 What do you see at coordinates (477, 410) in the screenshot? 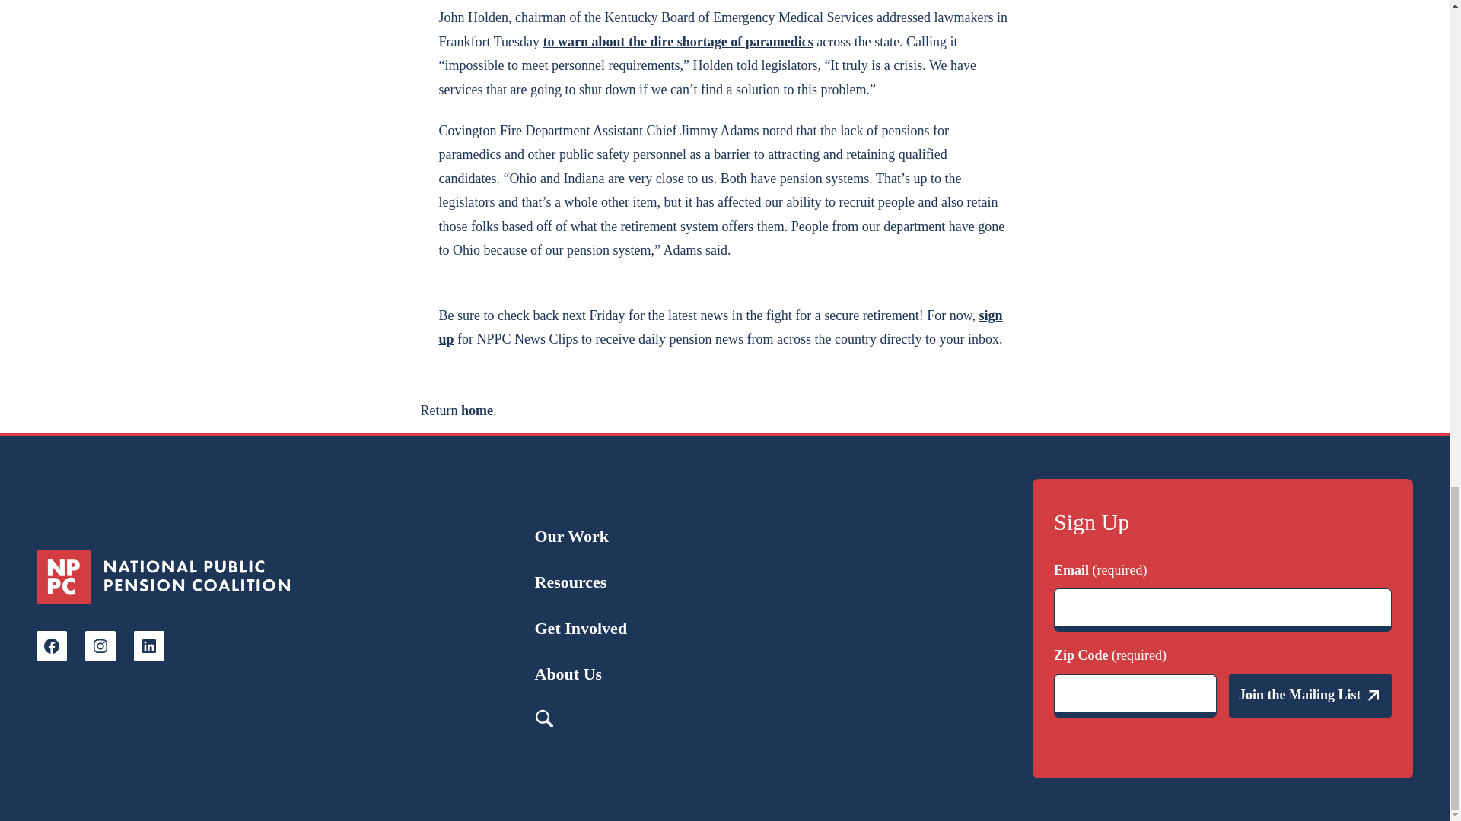
I see `home` at bounding box center [477, 410].